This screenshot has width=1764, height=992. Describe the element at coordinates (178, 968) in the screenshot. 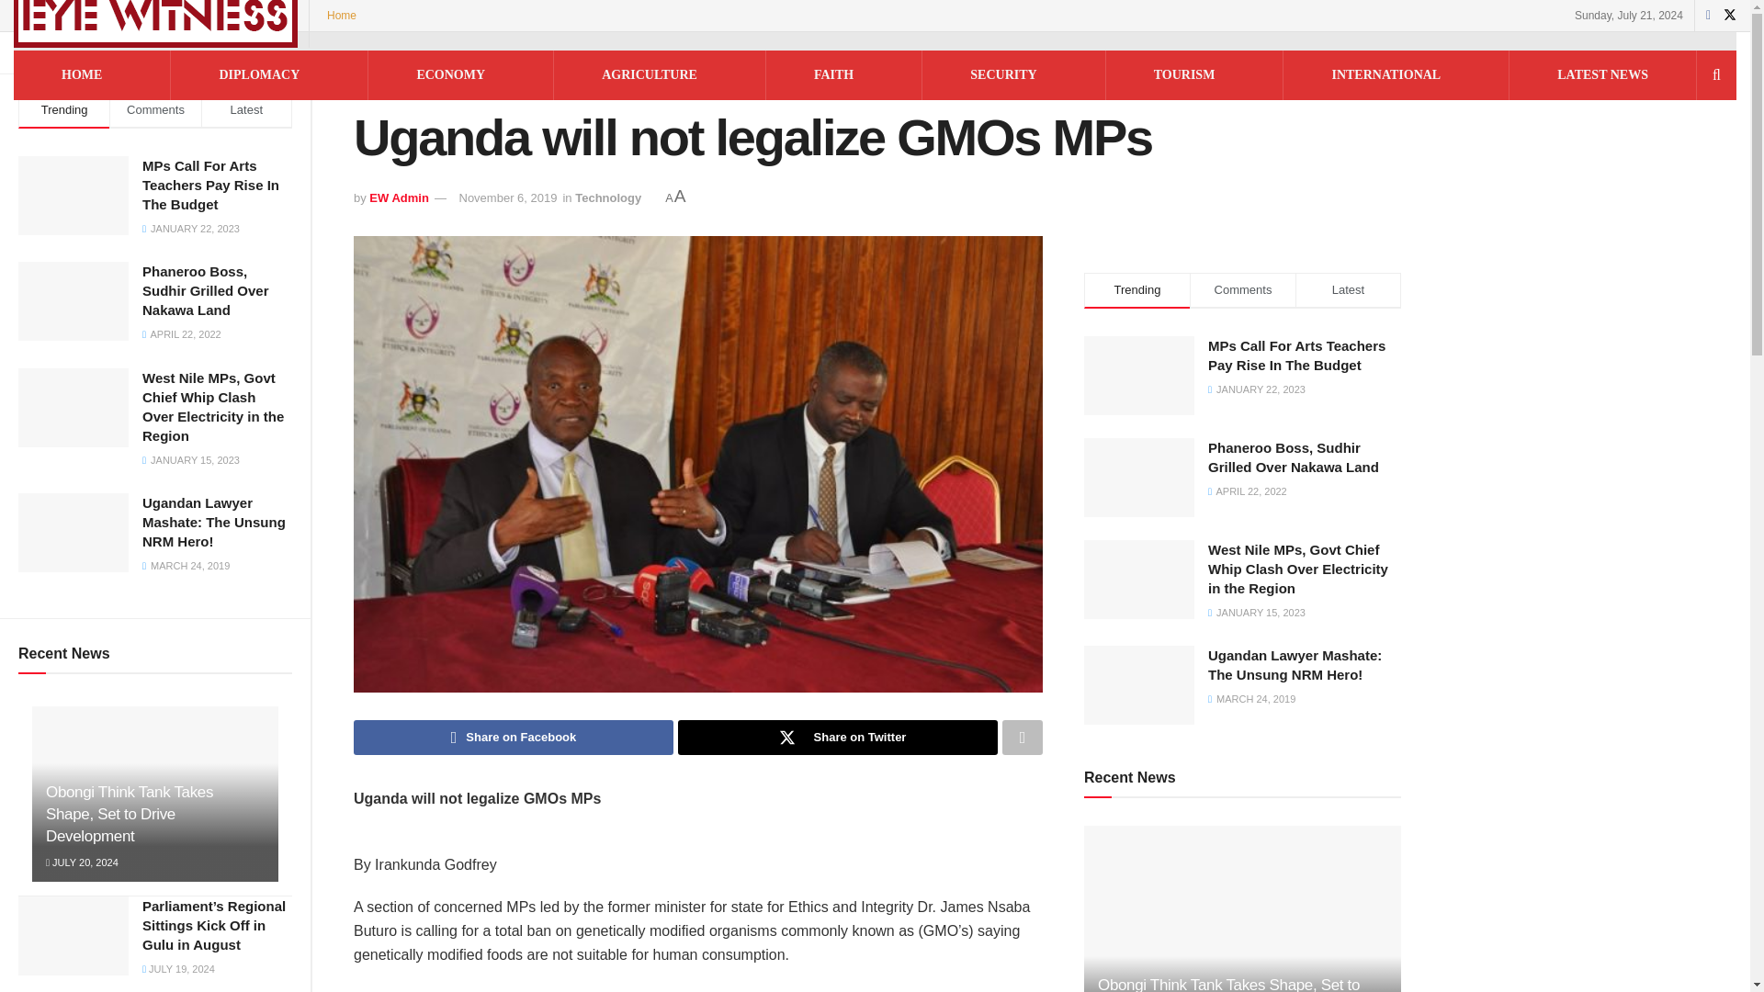

I see `JULY 19, 2024` at that location.